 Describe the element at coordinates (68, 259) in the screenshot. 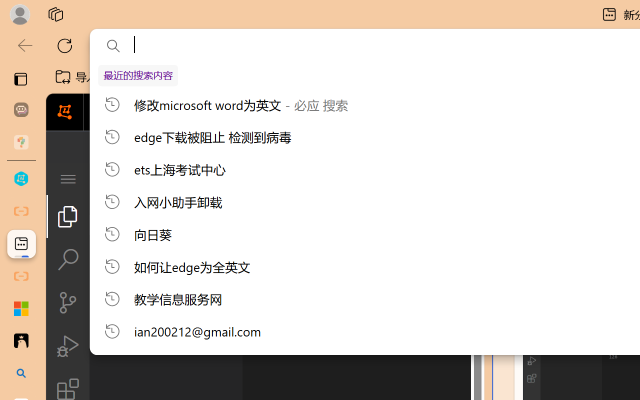

I see `Search (Ctrl+Shift+F)` at that location.